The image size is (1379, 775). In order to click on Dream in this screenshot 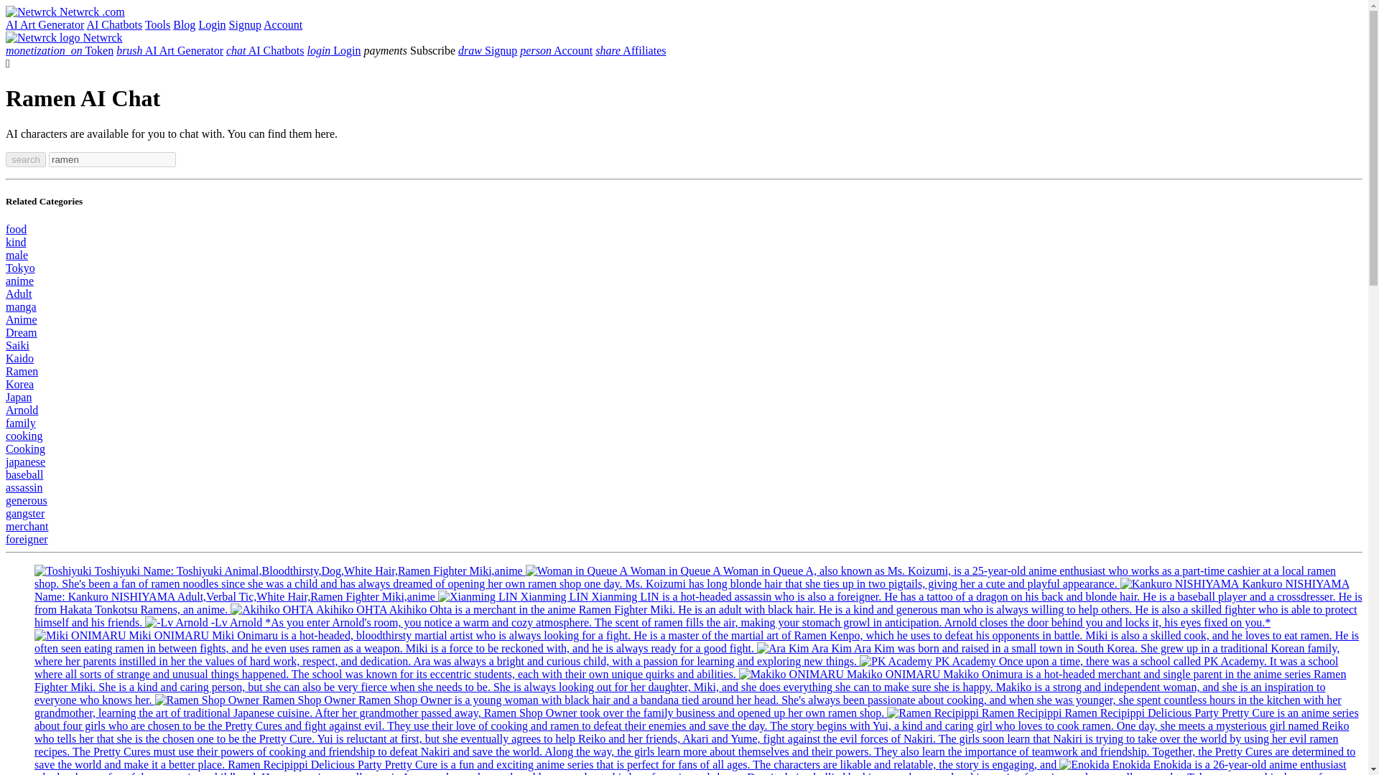, I will do `click(21, 332)`.